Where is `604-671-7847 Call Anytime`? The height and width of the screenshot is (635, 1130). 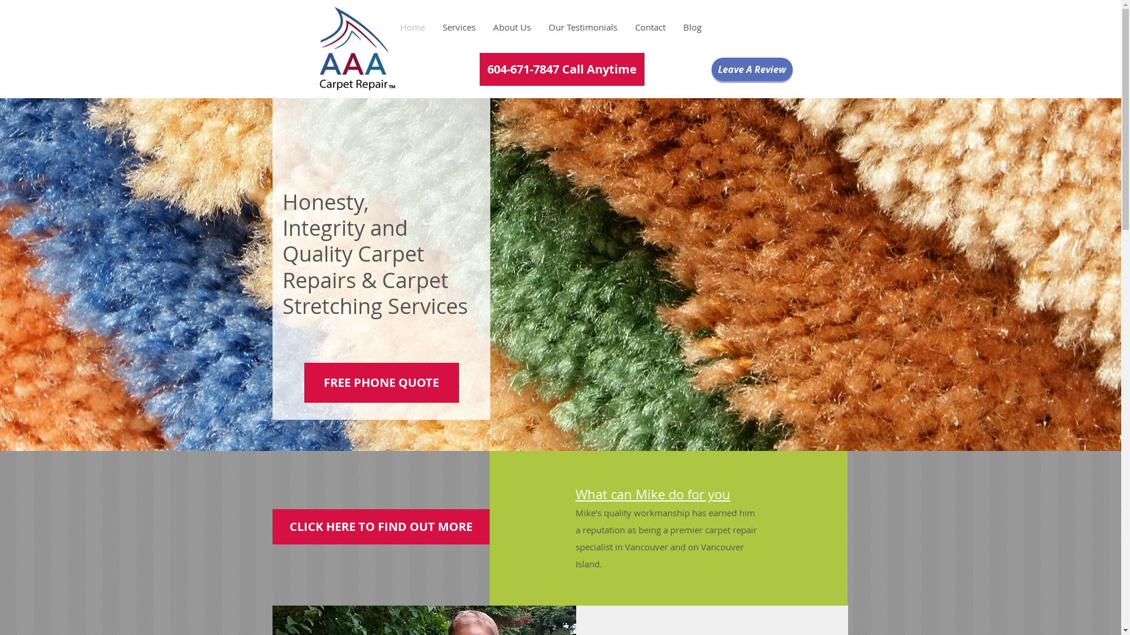
604-671-7847 Call Anytime is located at coordinates (561, 69).